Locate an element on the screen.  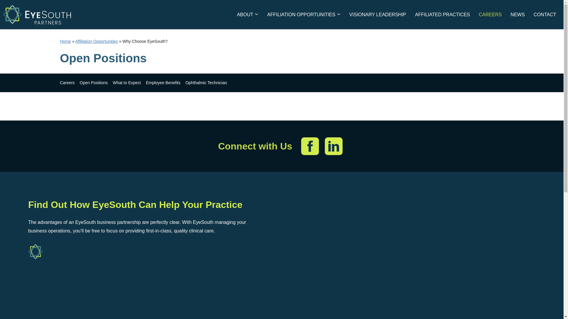
Ophthalmic Technician is located at coordinates (206, 83).